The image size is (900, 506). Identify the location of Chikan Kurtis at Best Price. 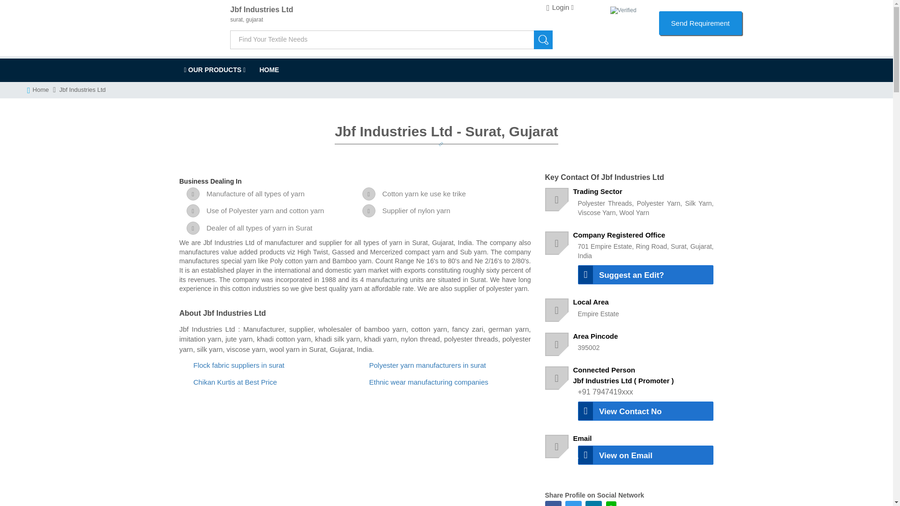
(234, 382).